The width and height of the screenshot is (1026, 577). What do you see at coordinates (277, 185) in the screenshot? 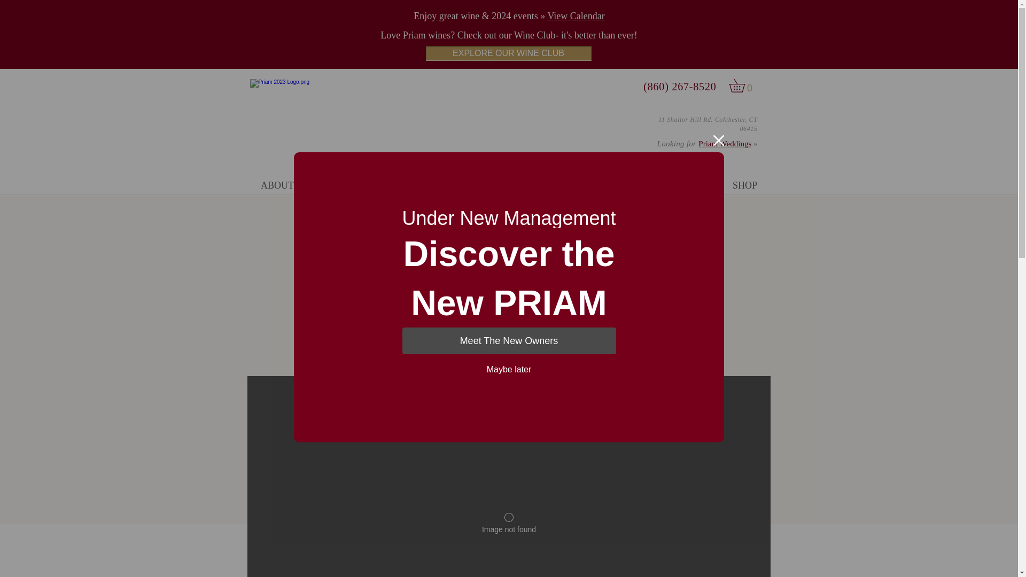
I see `ABOUT` at bounding box center [277, 185].